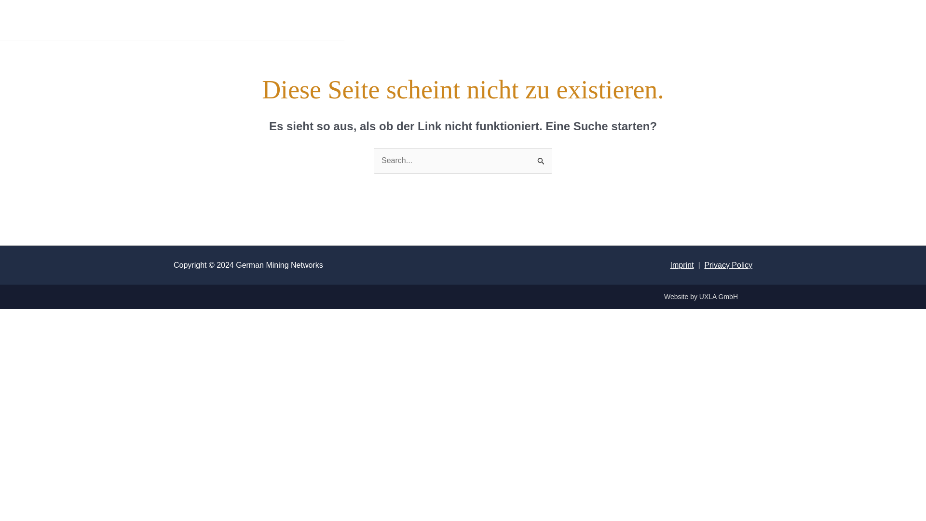 The height and width of the screenshot is (521, 926). I want to click on Website by UXLA GmbH, so click(701, 296).